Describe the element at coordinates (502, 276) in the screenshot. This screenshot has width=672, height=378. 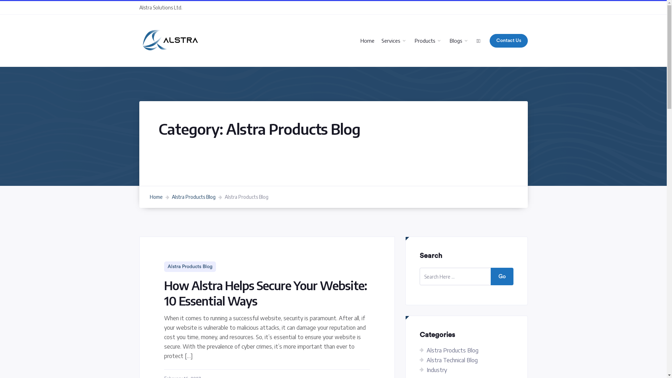
I see `Go` at that location.